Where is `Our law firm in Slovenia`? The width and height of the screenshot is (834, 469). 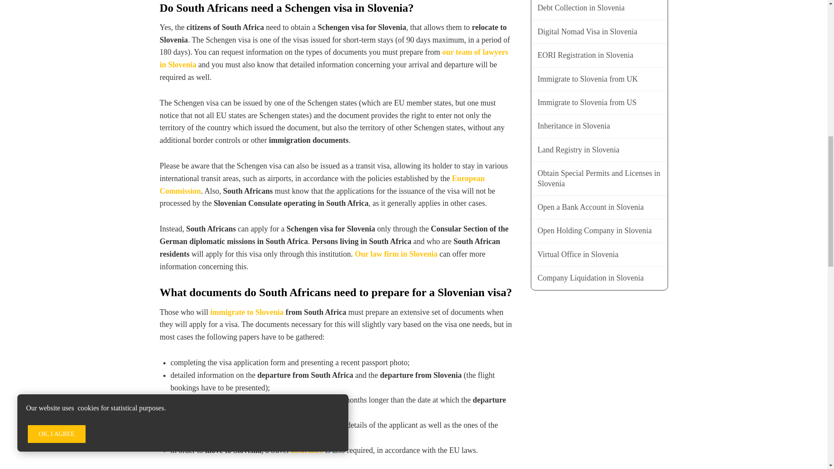
Our law firm in Slovenia is located at coordinates (396, 254).